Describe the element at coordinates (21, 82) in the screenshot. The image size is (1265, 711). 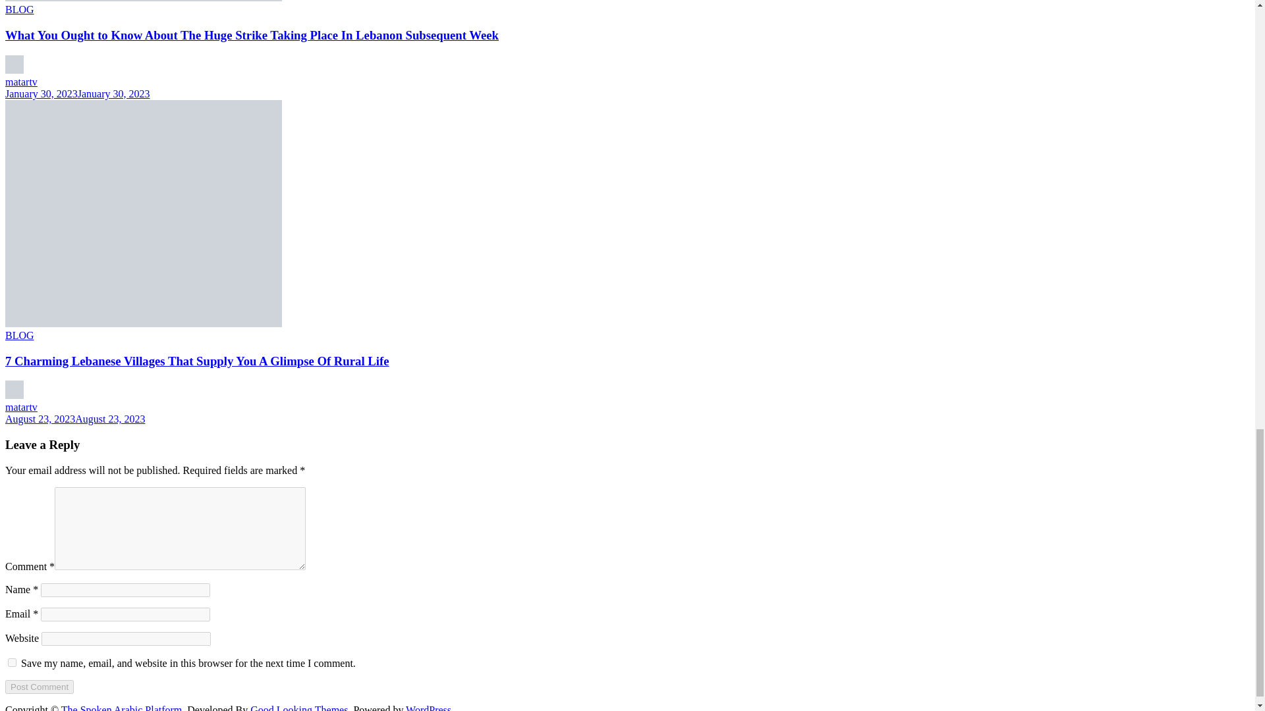
I see `matartv` at that location.